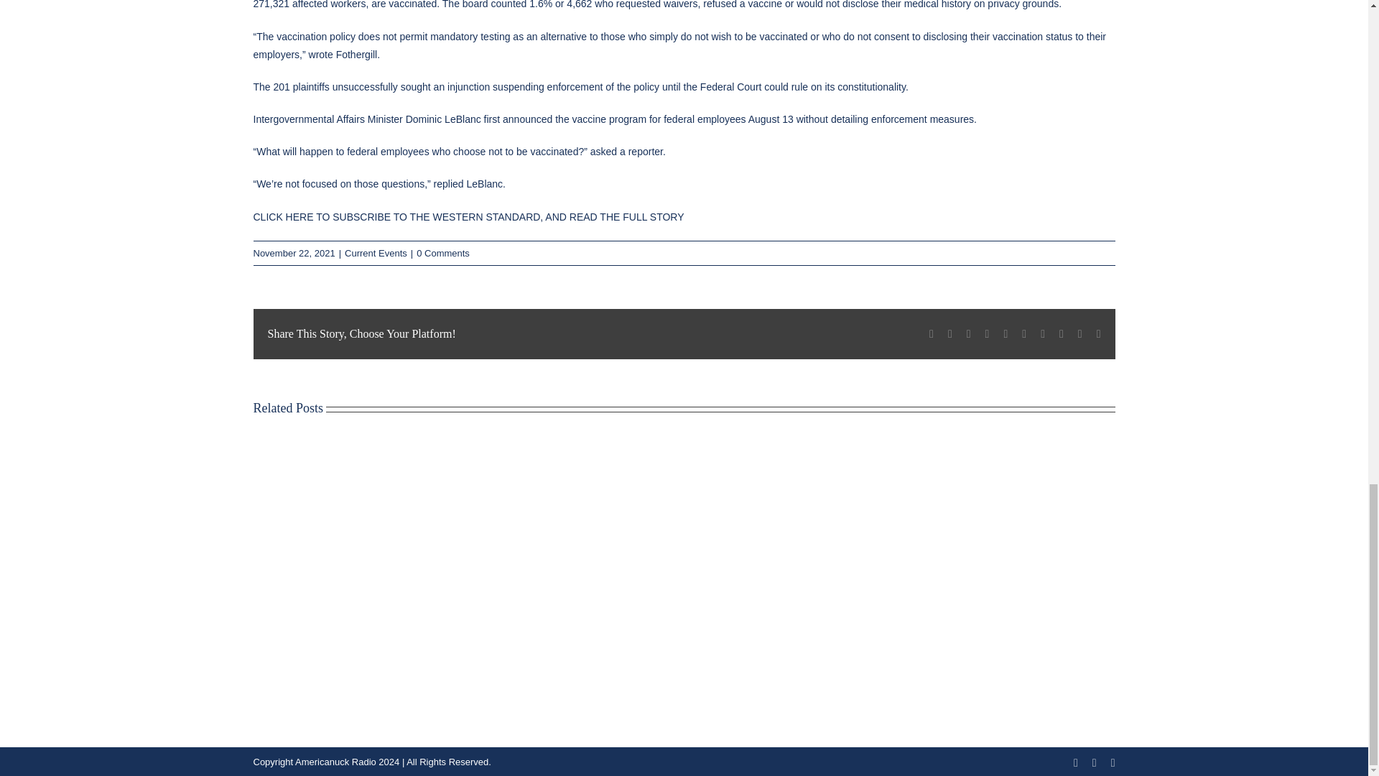 The image size is (1379, 776). I want to click on Current Events, so click(376, 253).